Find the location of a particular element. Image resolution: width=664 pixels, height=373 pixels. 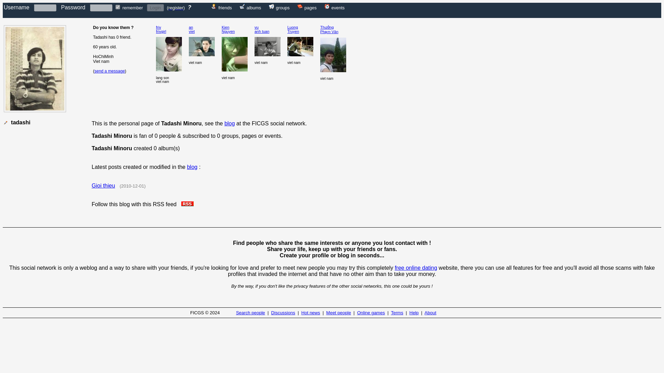

Login is located at coordinates (155, 8).